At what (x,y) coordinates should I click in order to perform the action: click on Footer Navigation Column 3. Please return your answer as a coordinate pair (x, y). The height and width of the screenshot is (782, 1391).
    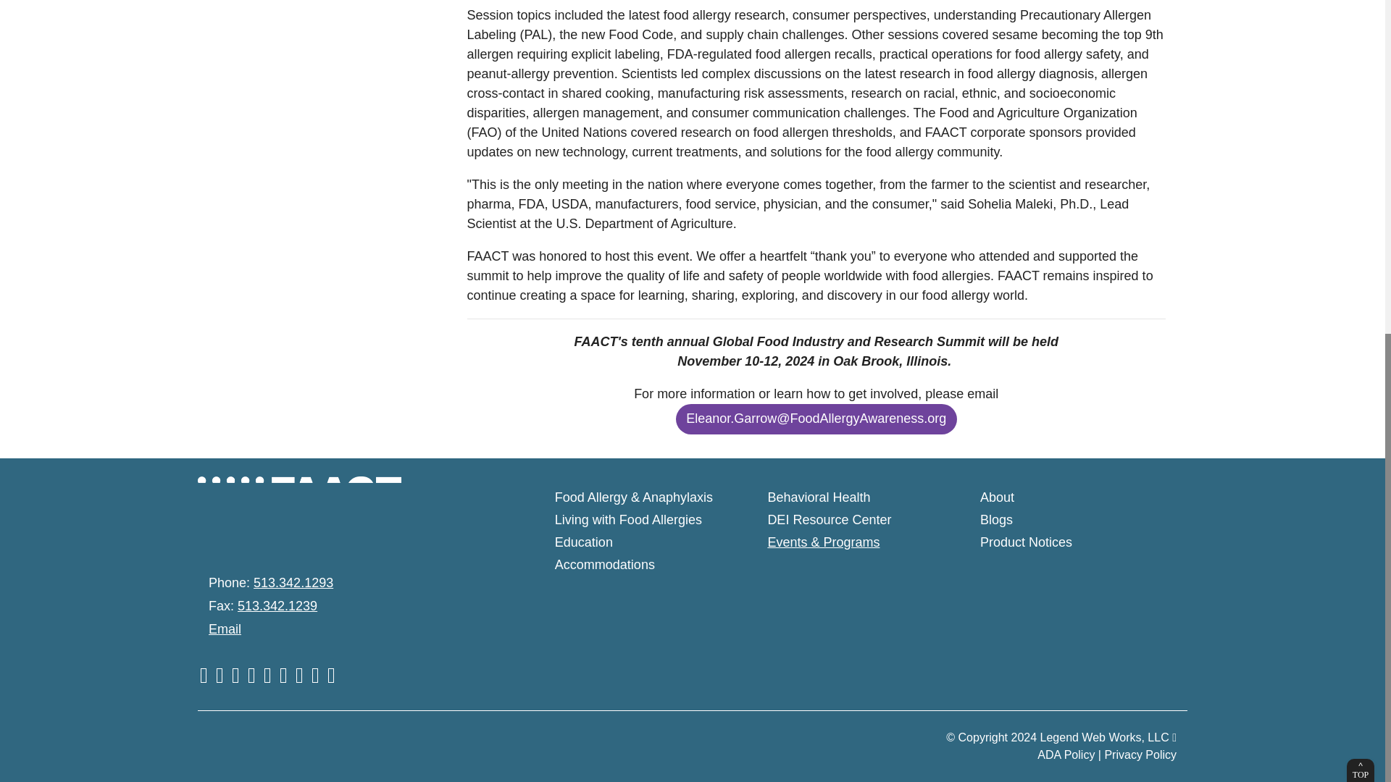
    Looking at the image, I should click on (1070, 521).